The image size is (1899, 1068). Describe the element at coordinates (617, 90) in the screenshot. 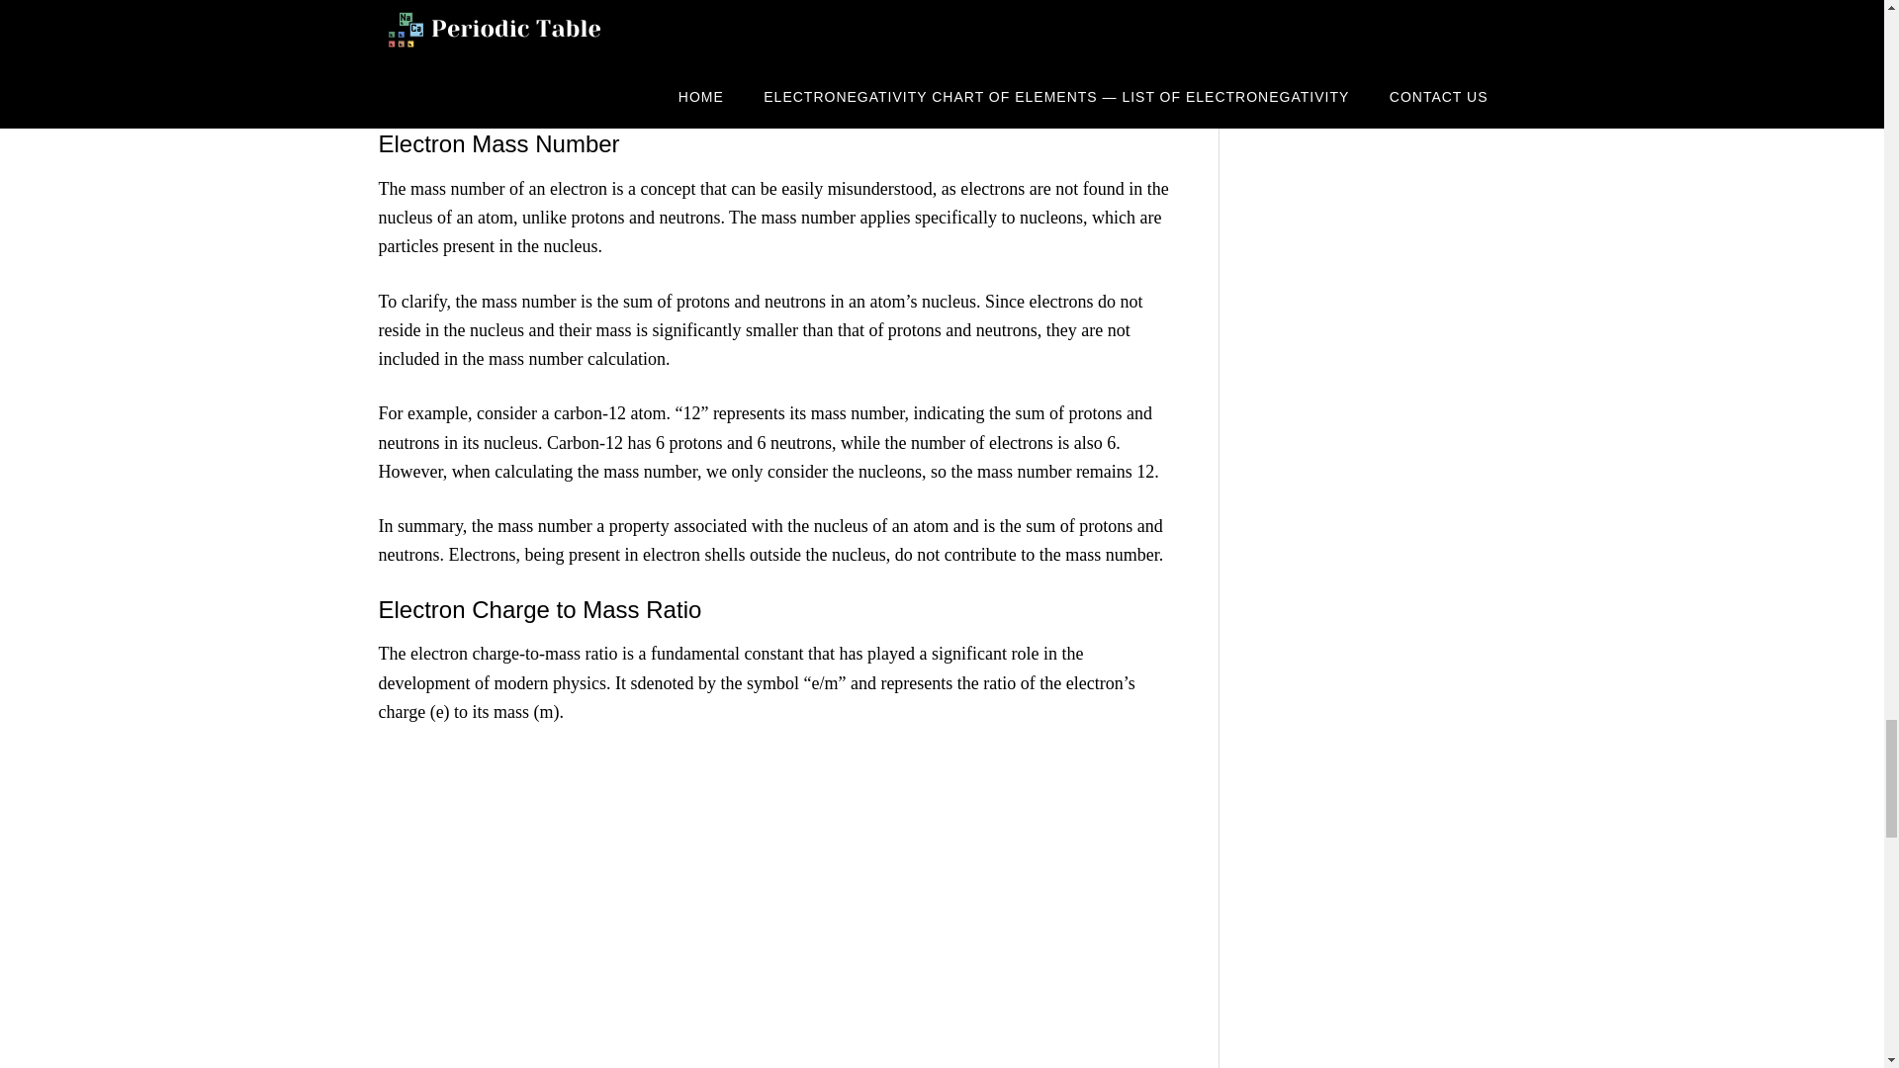

I see `What are the Difference Between Charge and Electron` at that location.